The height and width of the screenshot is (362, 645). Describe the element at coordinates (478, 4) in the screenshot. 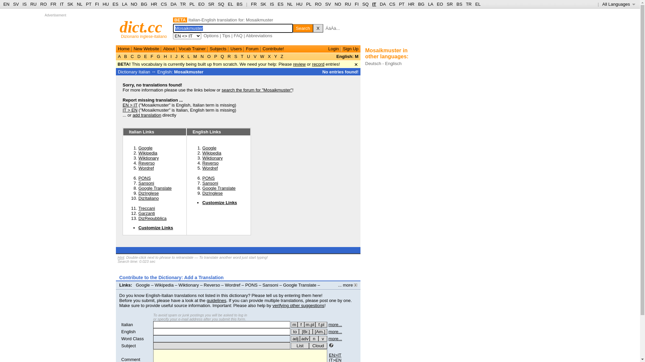

I see `EL` at that location.